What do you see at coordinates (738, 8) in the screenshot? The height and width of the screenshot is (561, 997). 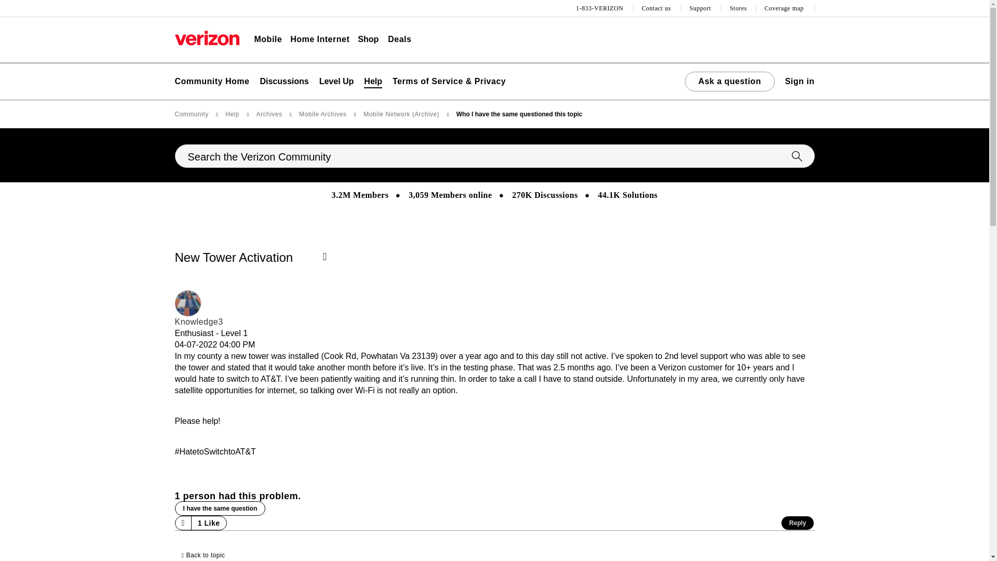 I see `Stores` at bounding box center [738, 8].